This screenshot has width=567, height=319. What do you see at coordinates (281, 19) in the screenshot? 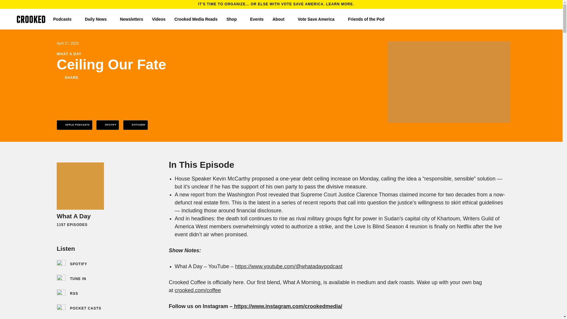
I see `About` at bounding box center [281, 19].